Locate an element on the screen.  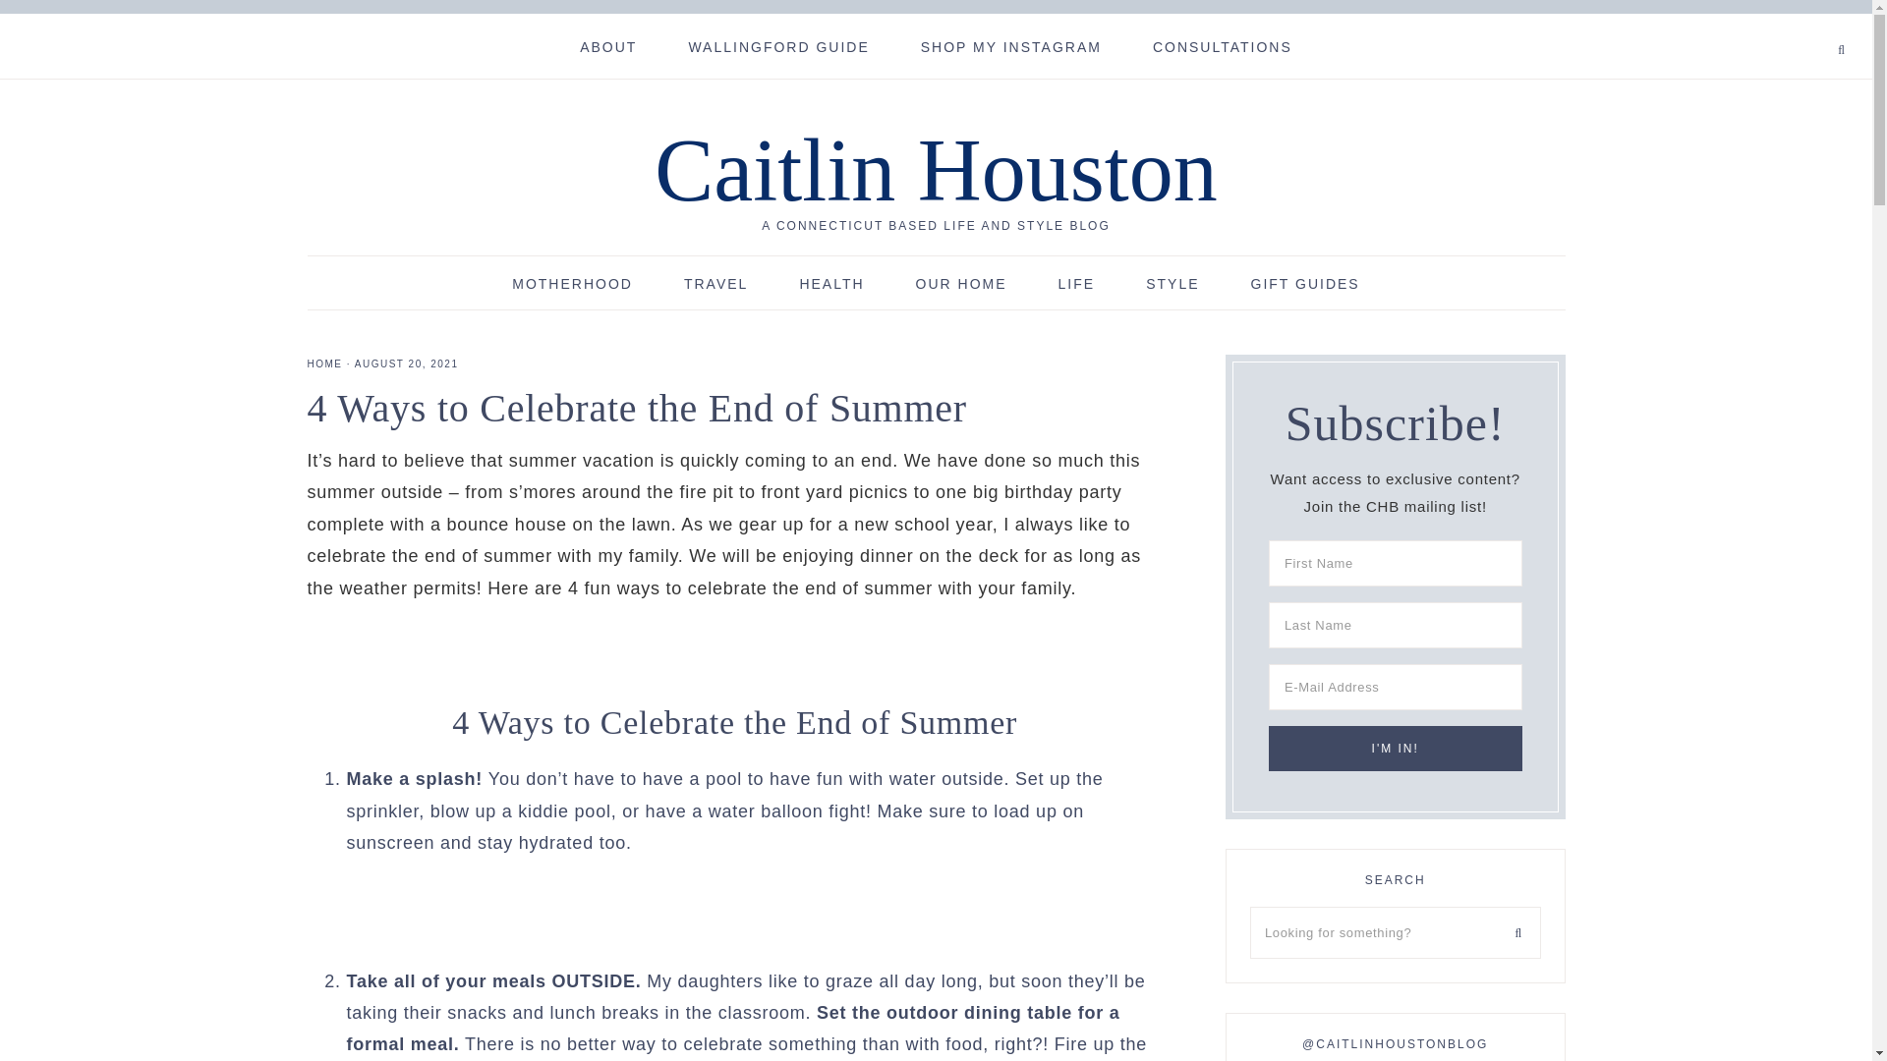
WALLINGFORD GUIDE is located at coordinates (778, 45).